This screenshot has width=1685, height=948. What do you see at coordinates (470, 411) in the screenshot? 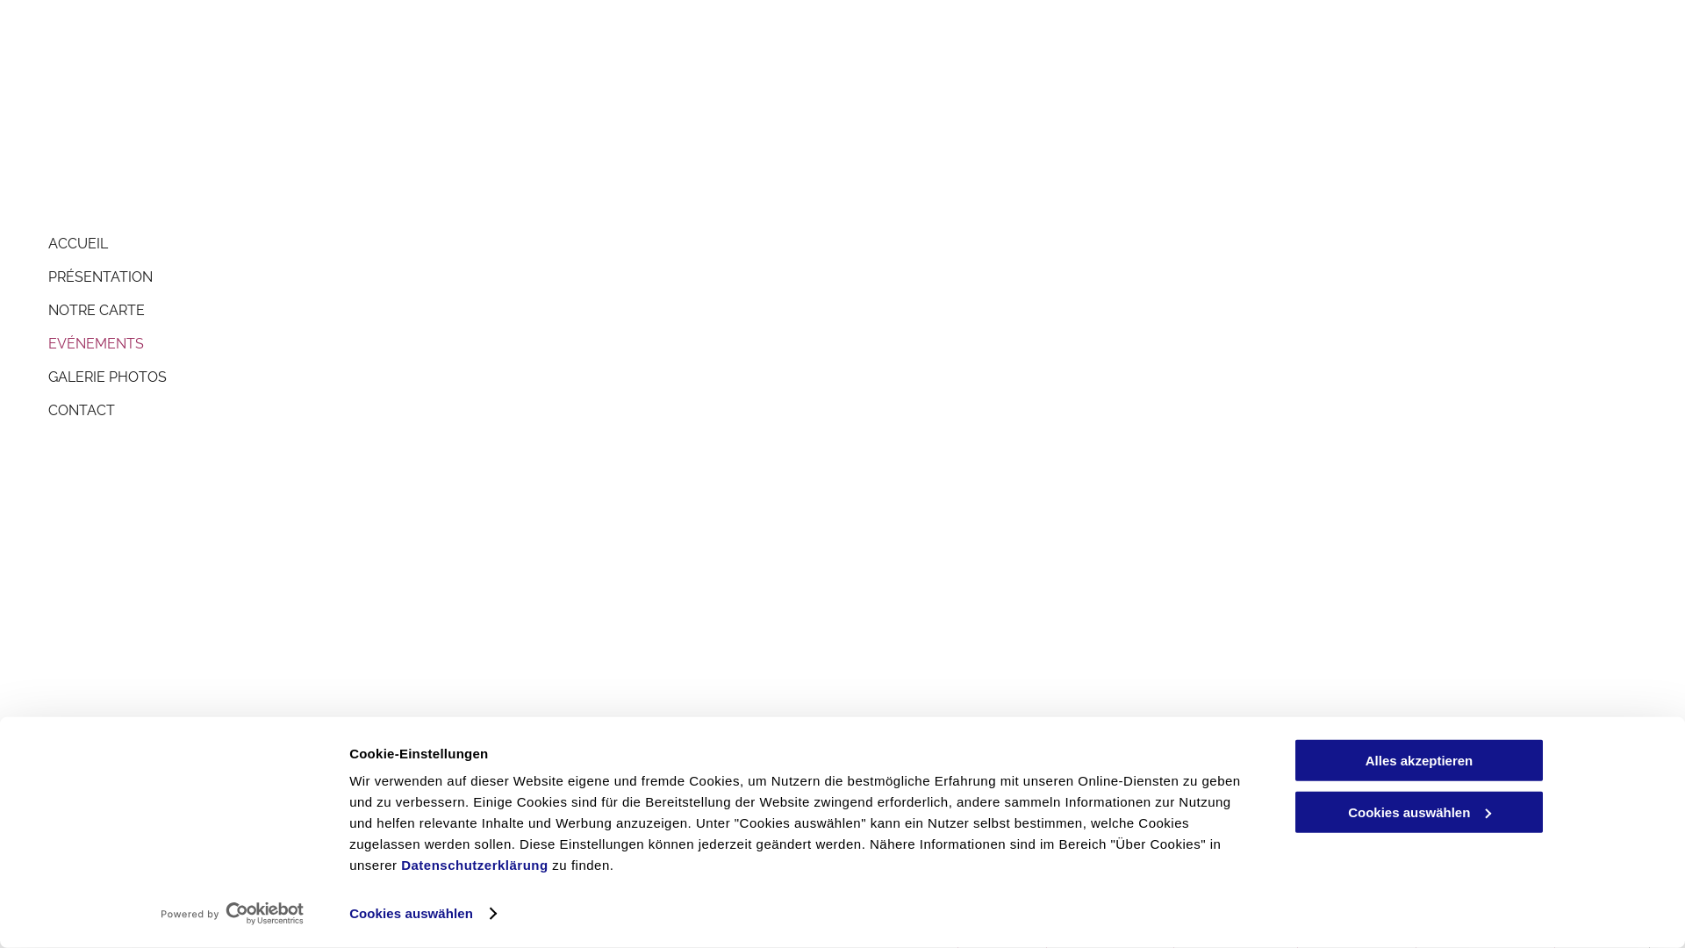
I see `CONTACT` at bounding box center [470, 411].